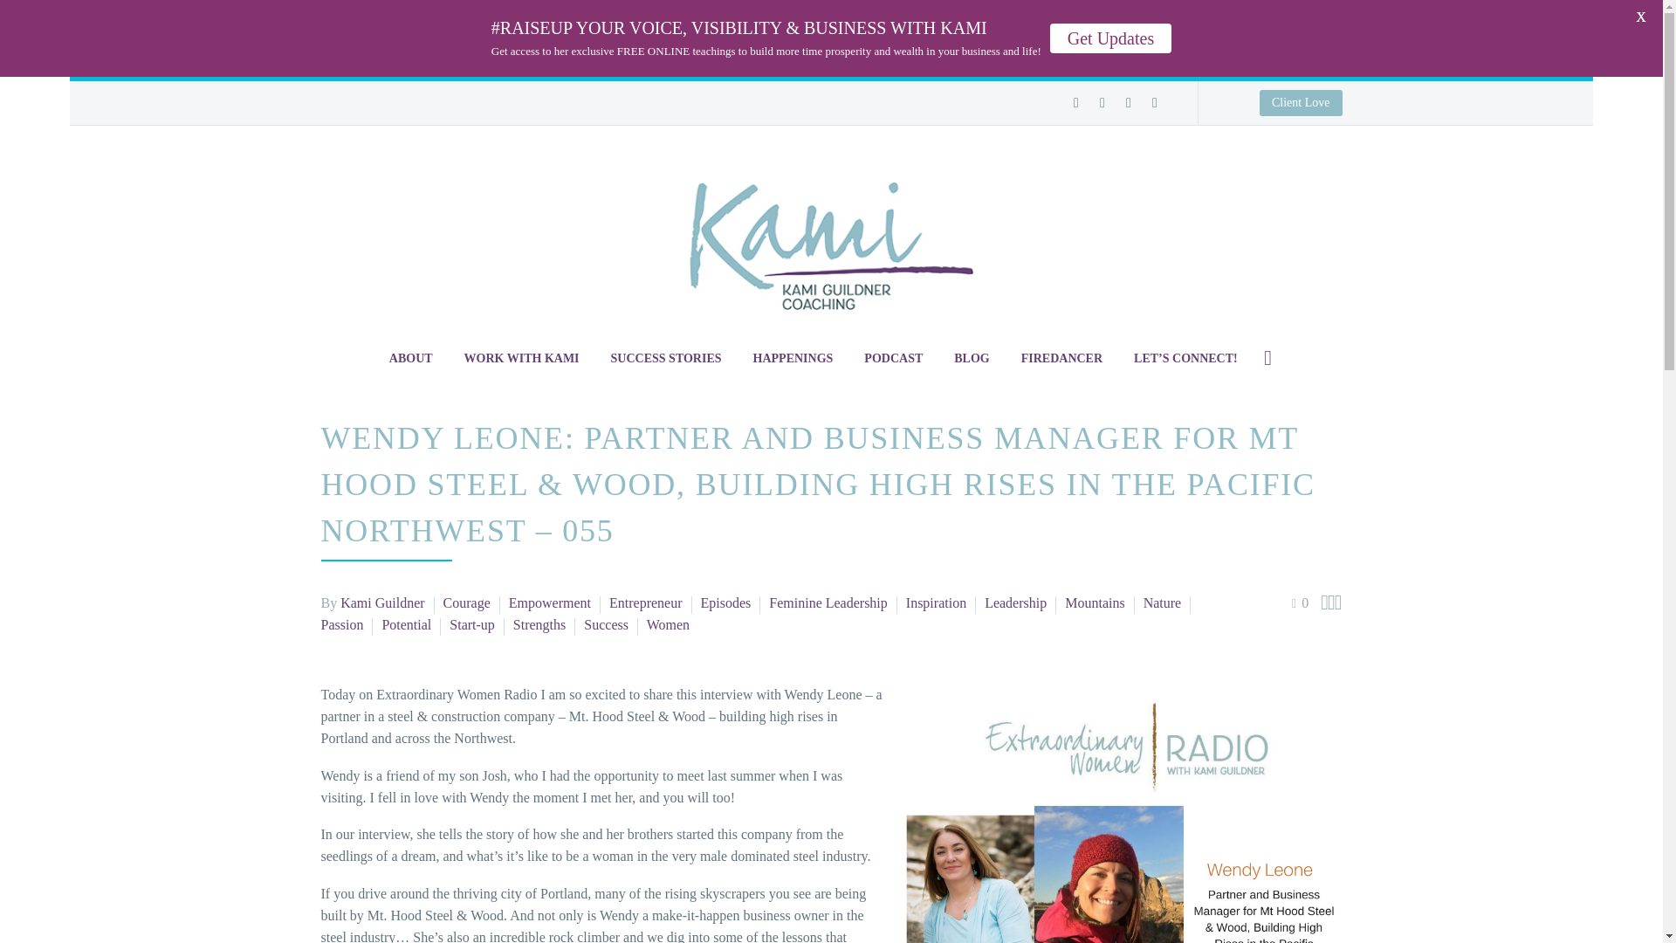 The width and height of the screenshot is (1676, 943). Describe the element at coordinates (725, 602) in the screenshot. I see `Episodes` at that location.